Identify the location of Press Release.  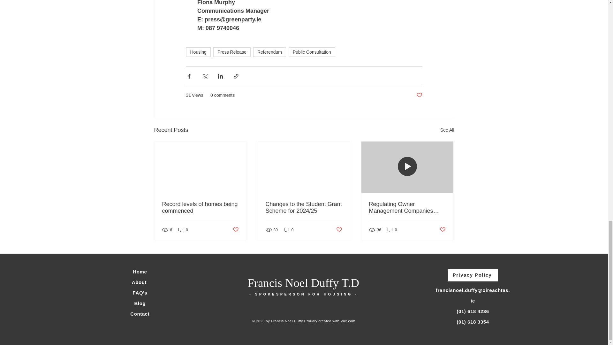
(232, 52).